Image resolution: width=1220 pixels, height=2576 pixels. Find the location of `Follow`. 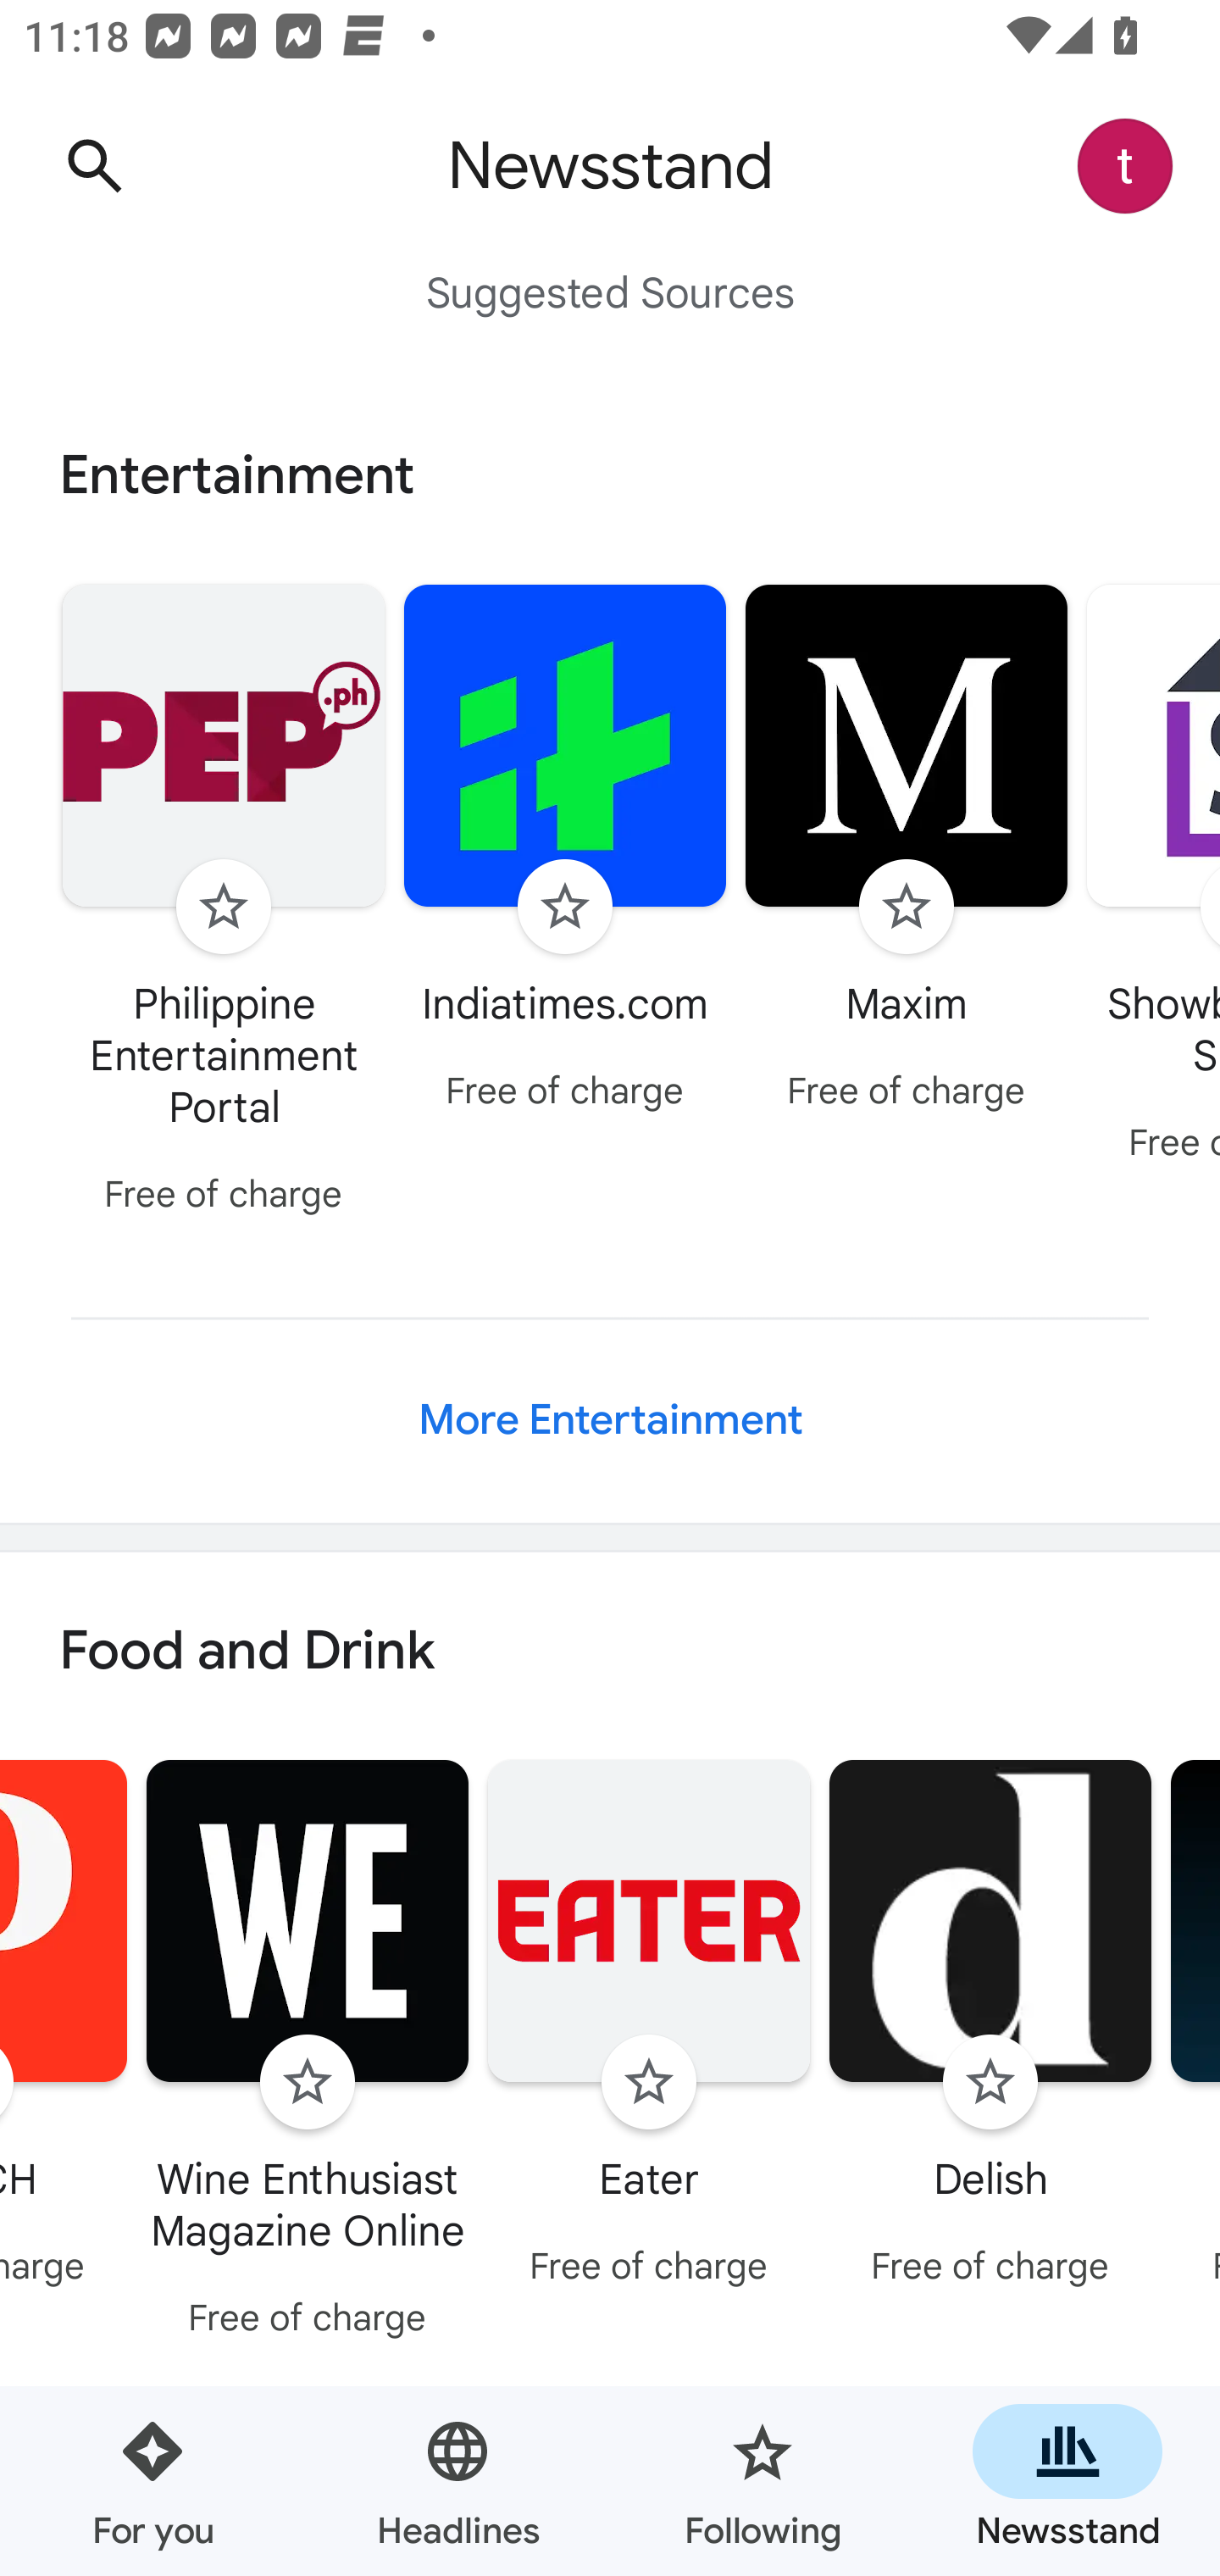

Follow is located at coordinates (990, 2083).